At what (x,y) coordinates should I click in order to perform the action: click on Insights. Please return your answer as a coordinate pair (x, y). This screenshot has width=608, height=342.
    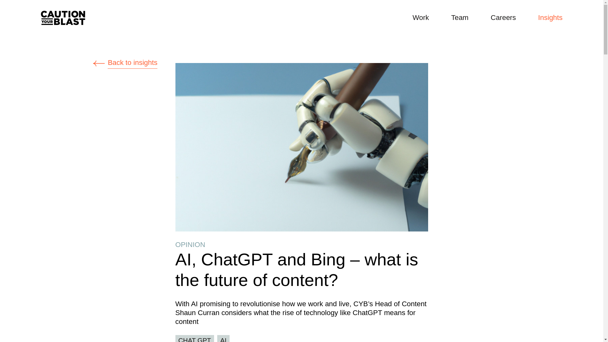
    Looking at the image, I should click on (550, 18).